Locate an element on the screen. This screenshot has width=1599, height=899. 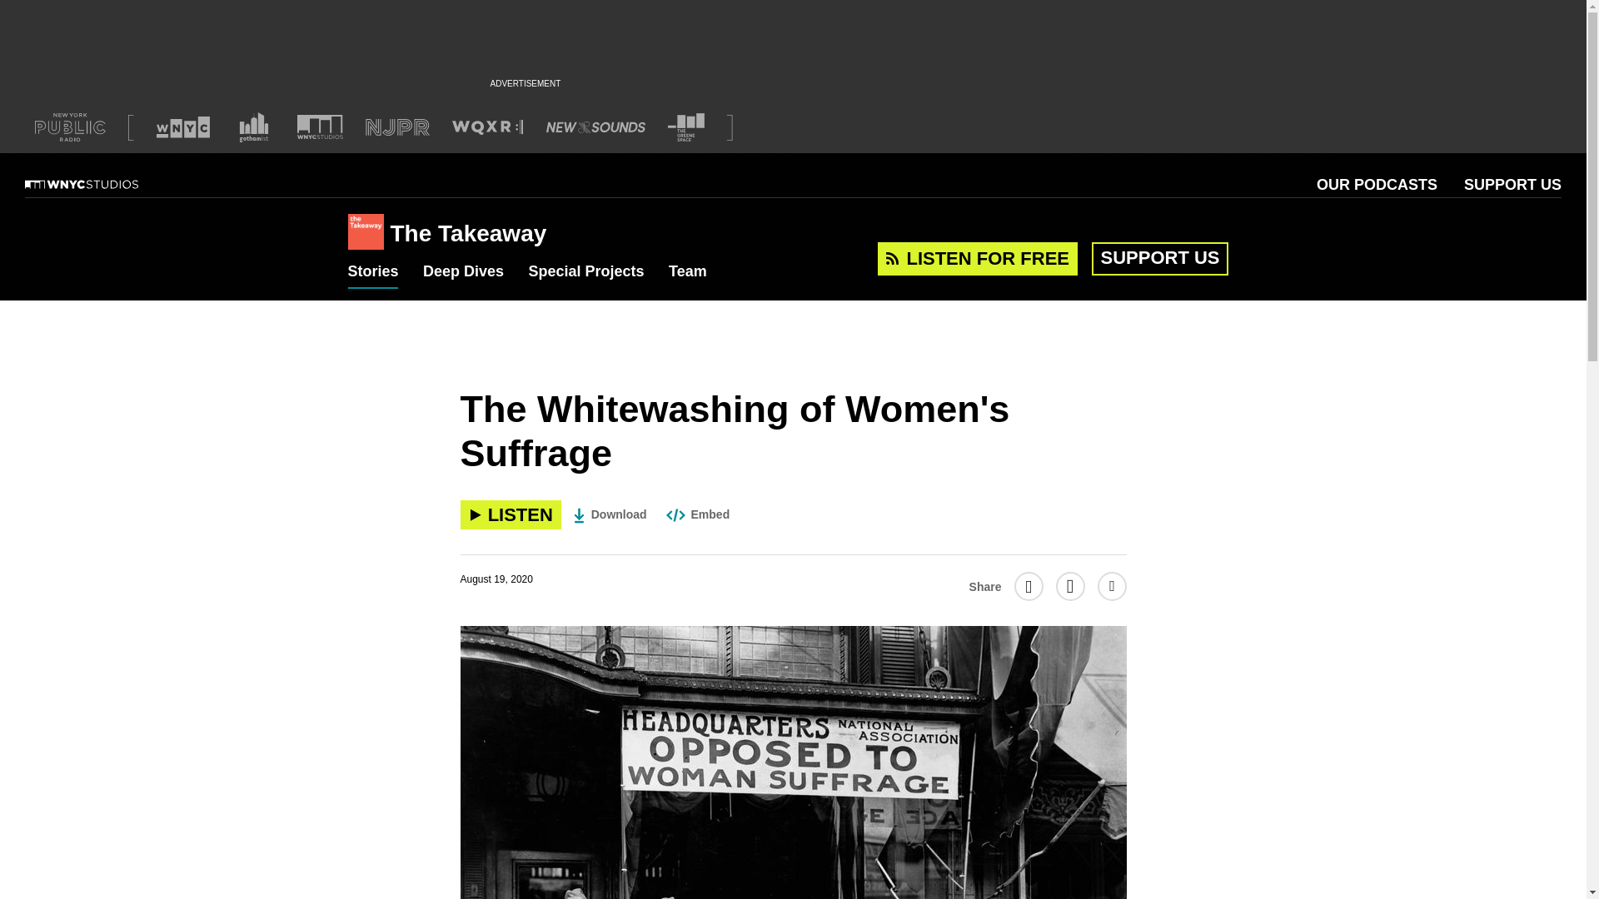
3rd party ad content is located at coordinates (792, 37).